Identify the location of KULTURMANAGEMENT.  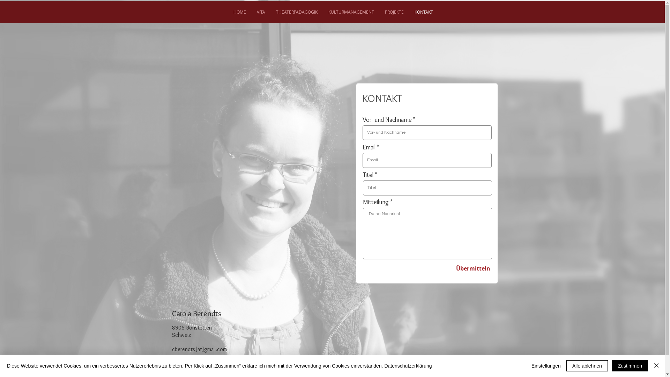
(351, 12).